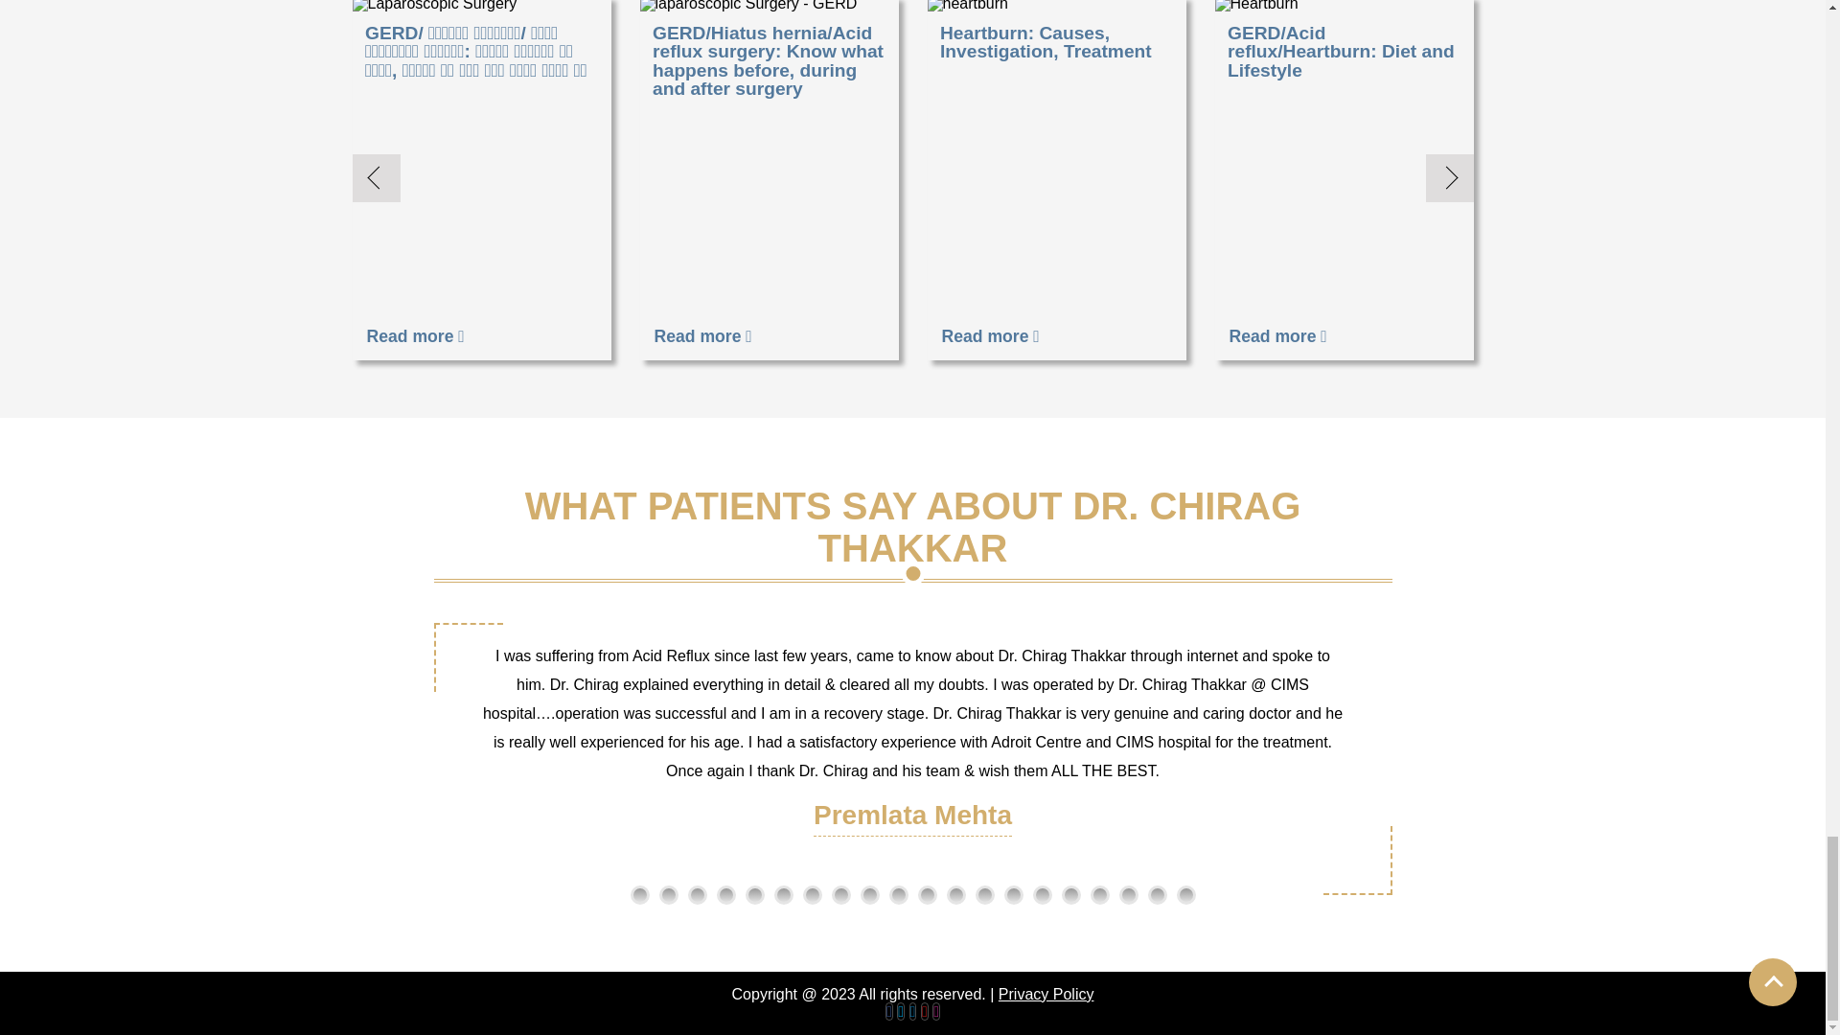 Image resolution: width=1840 pixels, height=1035 pixels. Describe the element at coordinates (1277, 337) in the screenshot. I see `Read more` at that location.